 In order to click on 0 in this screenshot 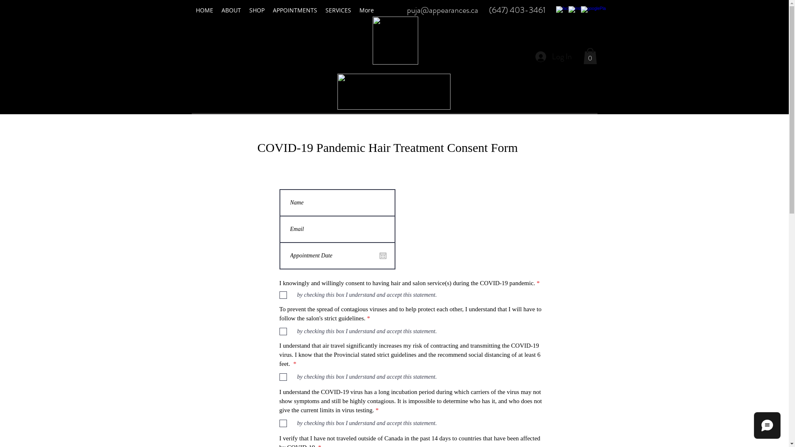, I will do `click(590, 56)`.